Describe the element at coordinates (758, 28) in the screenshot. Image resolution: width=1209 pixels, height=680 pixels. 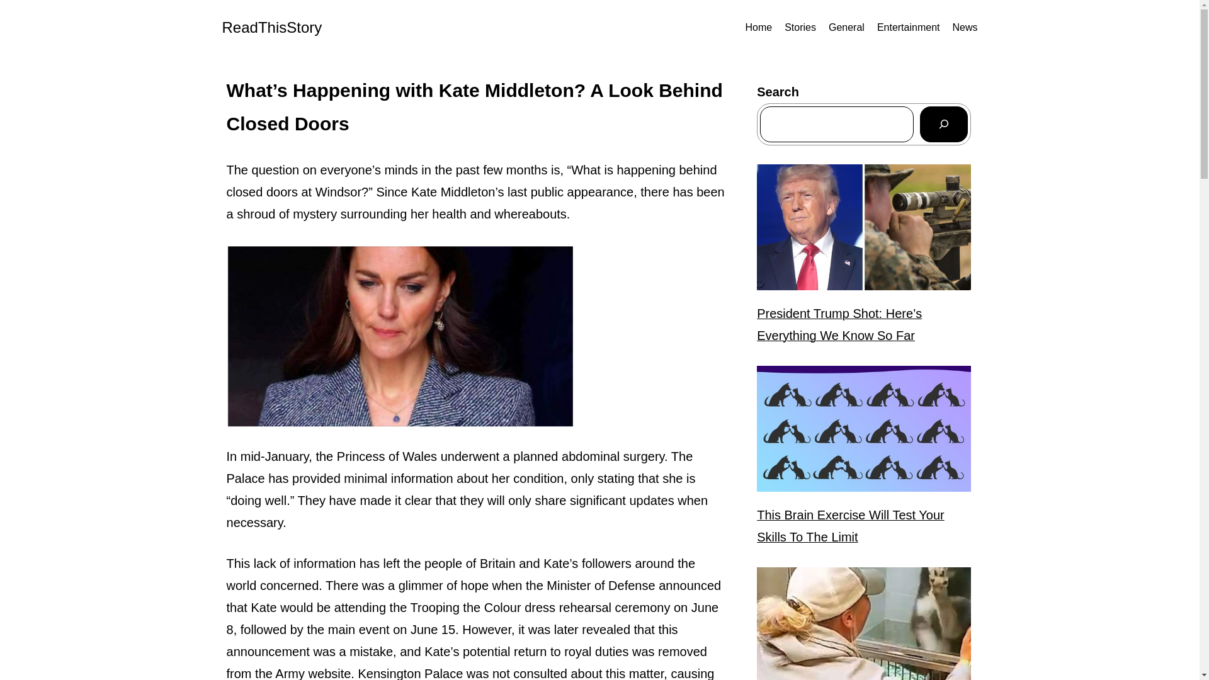
I see `Home` at that location.